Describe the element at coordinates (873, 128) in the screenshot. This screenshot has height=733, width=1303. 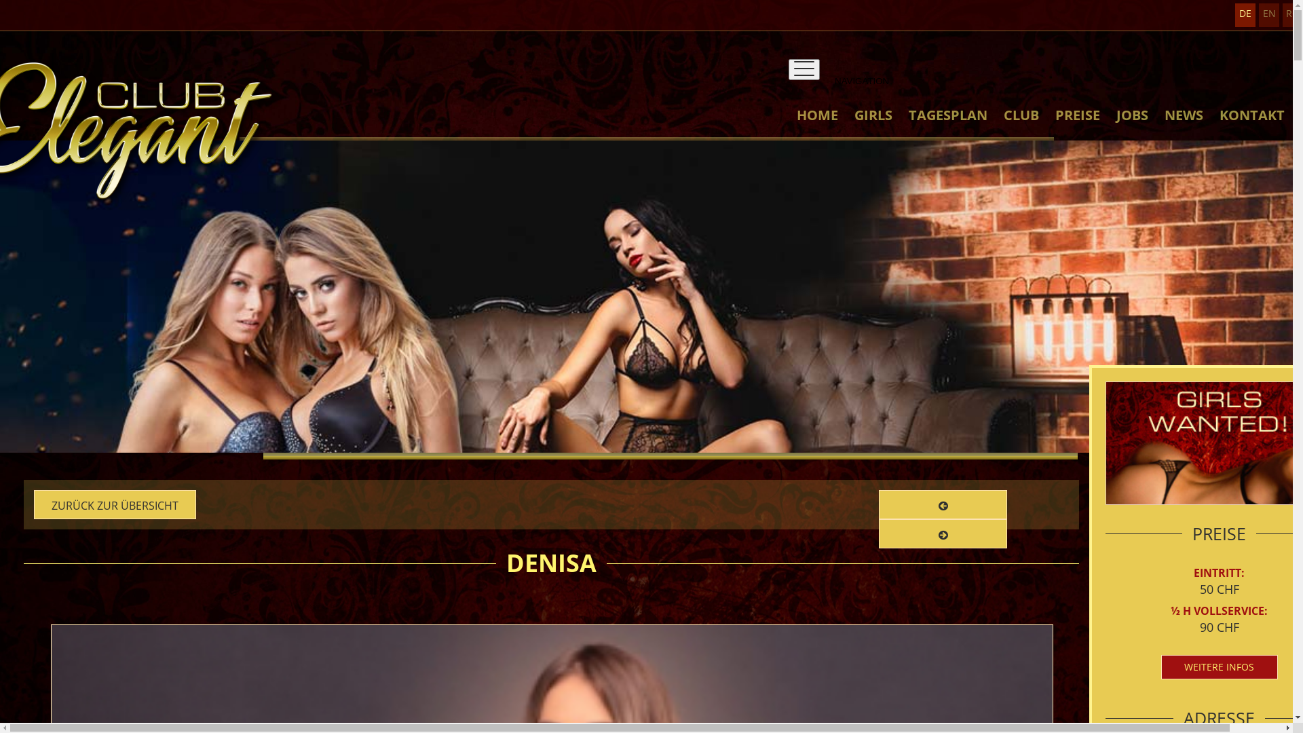
I see `GIRLS` at that location.